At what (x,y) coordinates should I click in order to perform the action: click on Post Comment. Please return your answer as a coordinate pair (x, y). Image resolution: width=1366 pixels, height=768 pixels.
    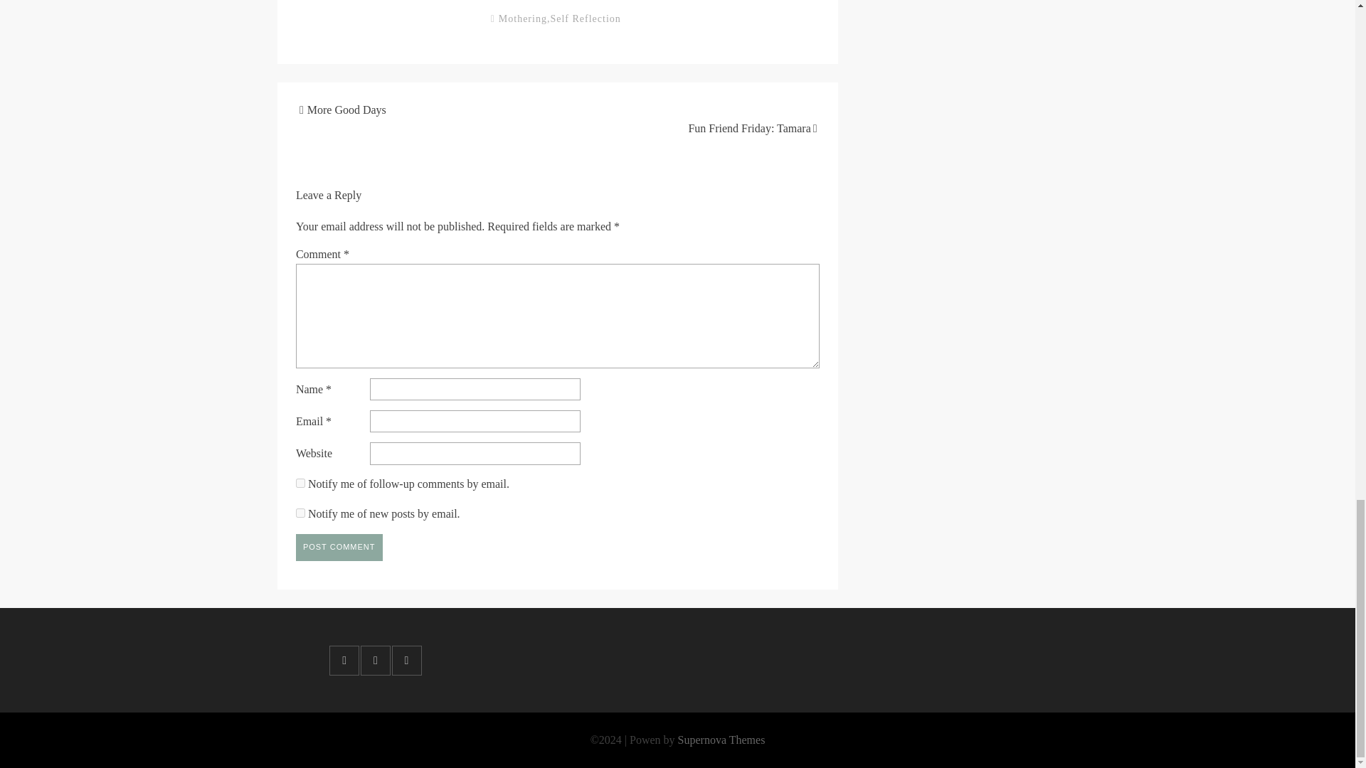
    Looking at the image, I should click on (339, 548).